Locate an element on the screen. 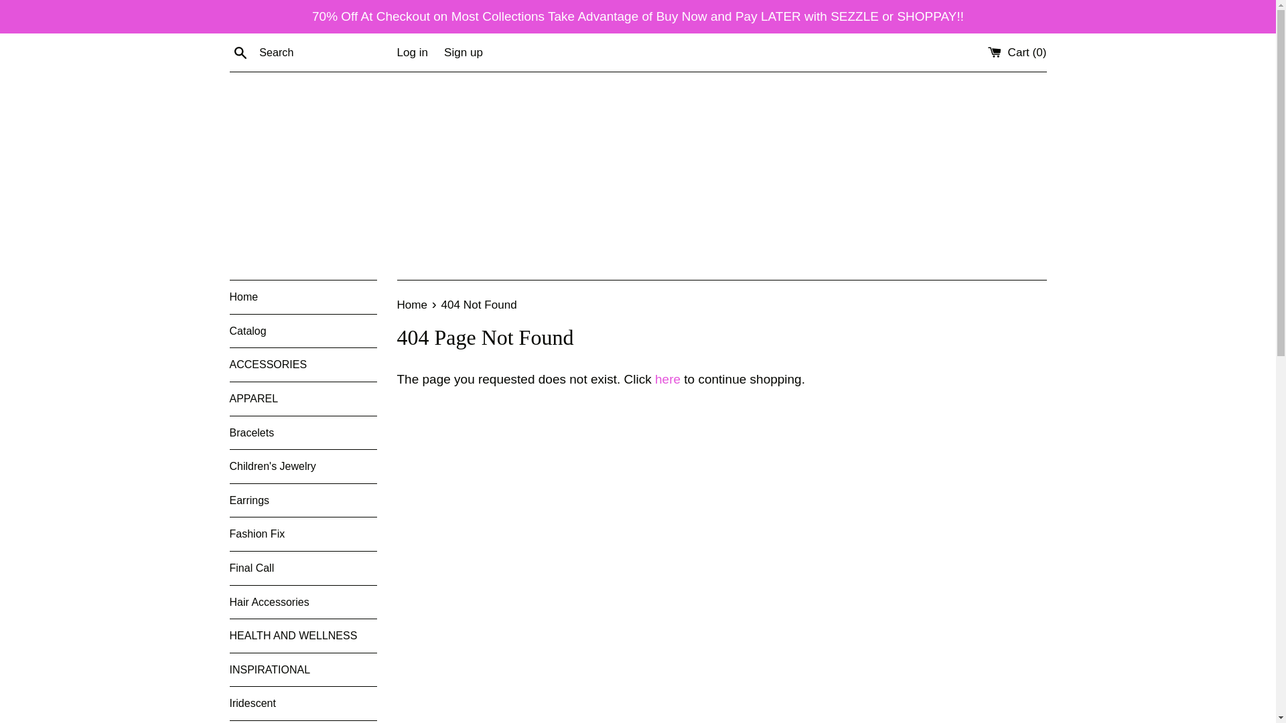 Image resolution: width=1286 pixels, height=723 pixels. HEALTH AND WELLNESS is located at coordinates (303, 636).